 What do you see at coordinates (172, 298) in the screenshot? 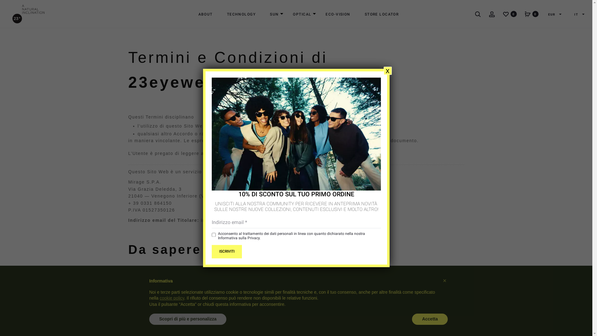
I see `cookie policy` at bounding box center [172, 298].